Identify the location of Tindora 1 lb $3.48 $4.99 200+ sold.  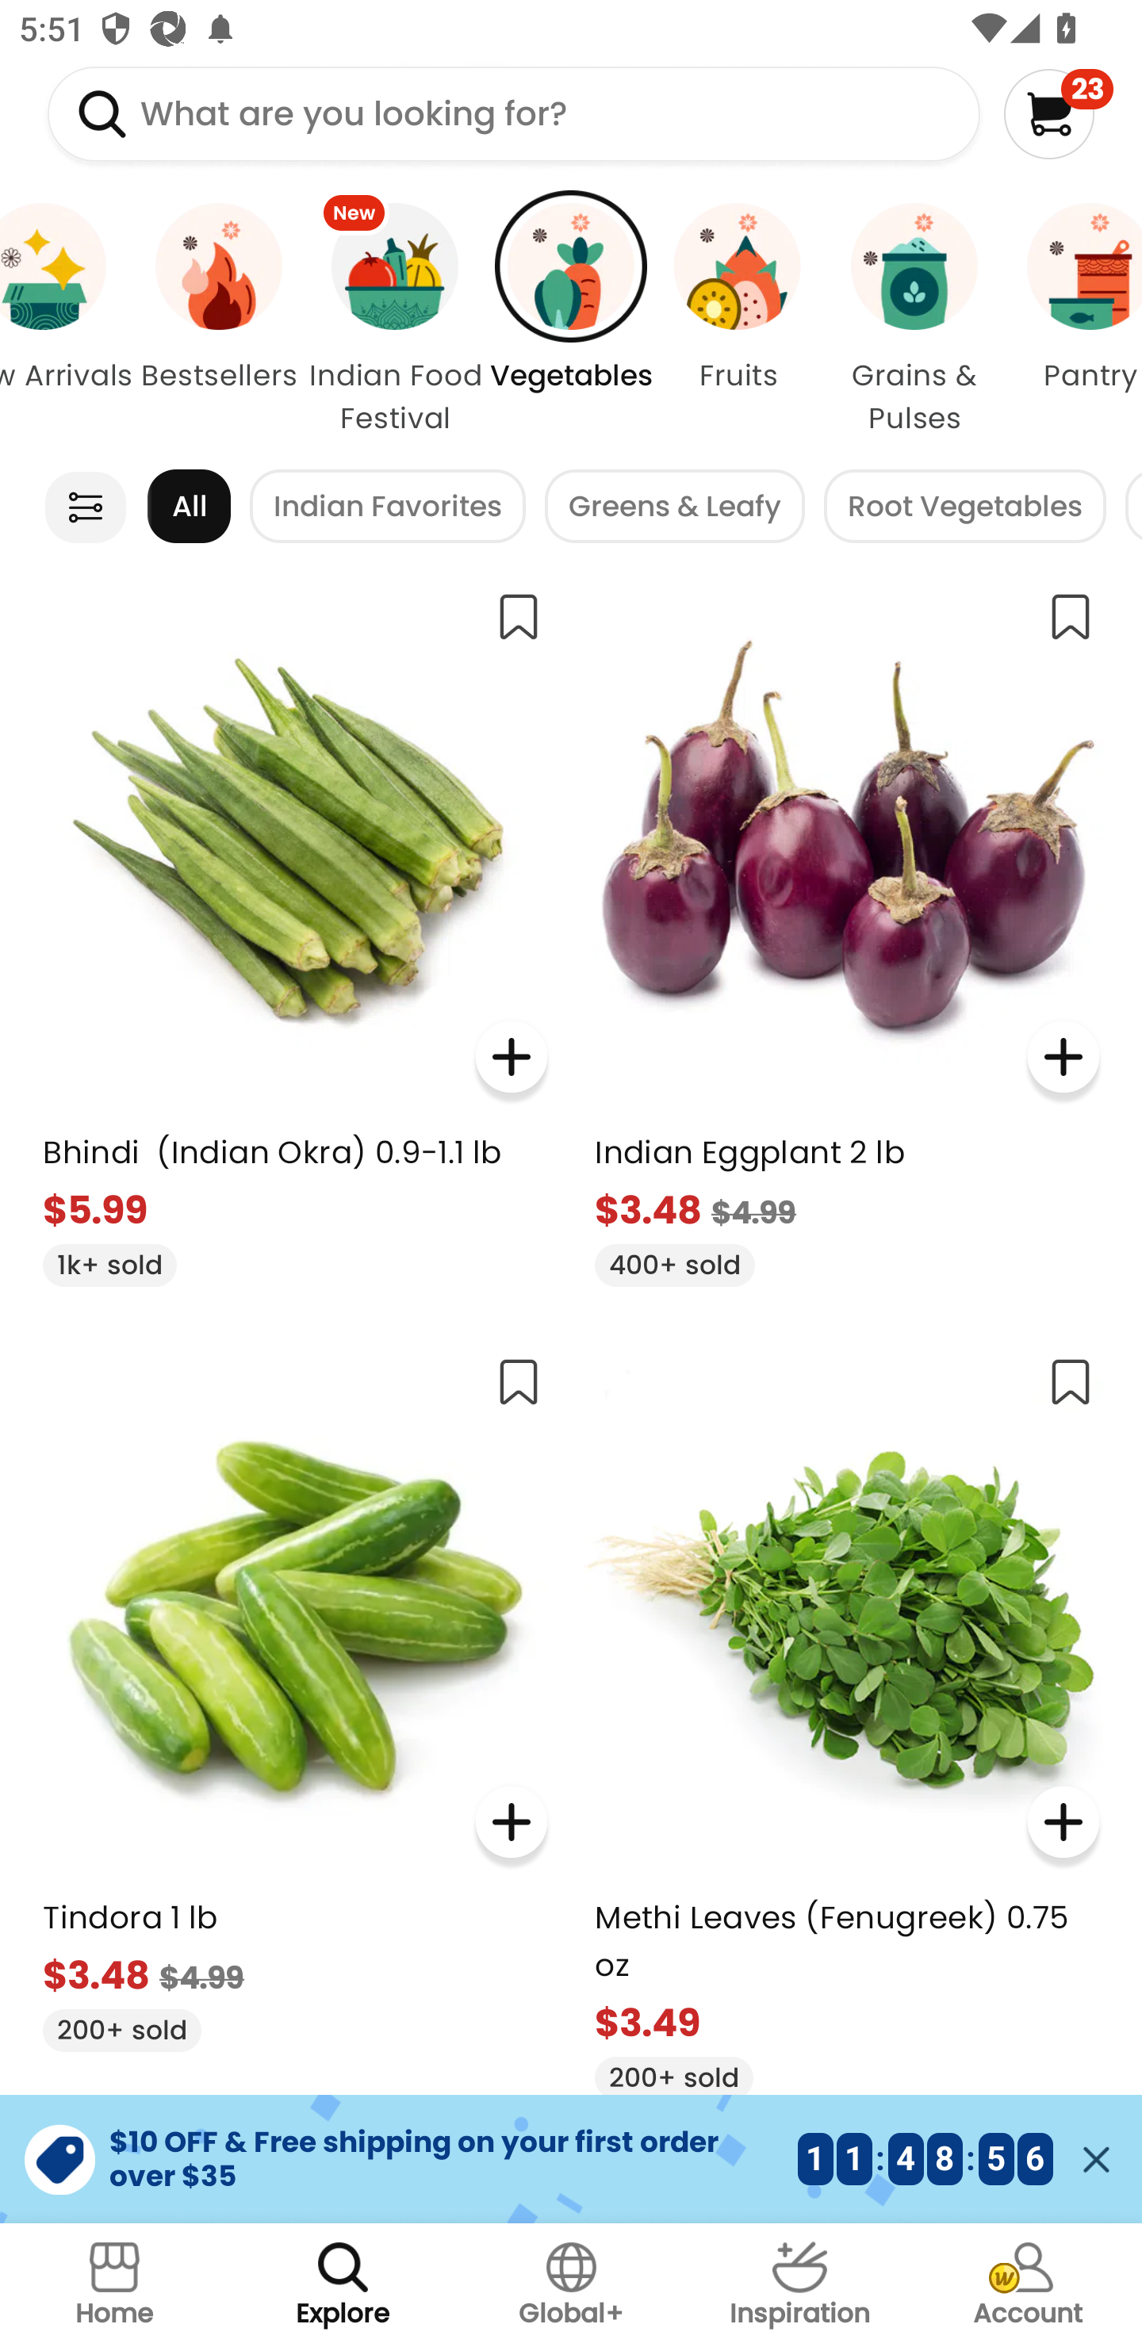
(295, 1694).